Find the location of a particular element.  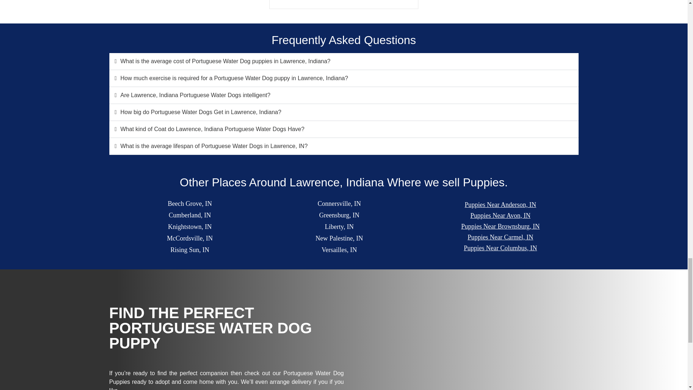

Puppies Near Anderson, IN is located at coordinates (500, 205).